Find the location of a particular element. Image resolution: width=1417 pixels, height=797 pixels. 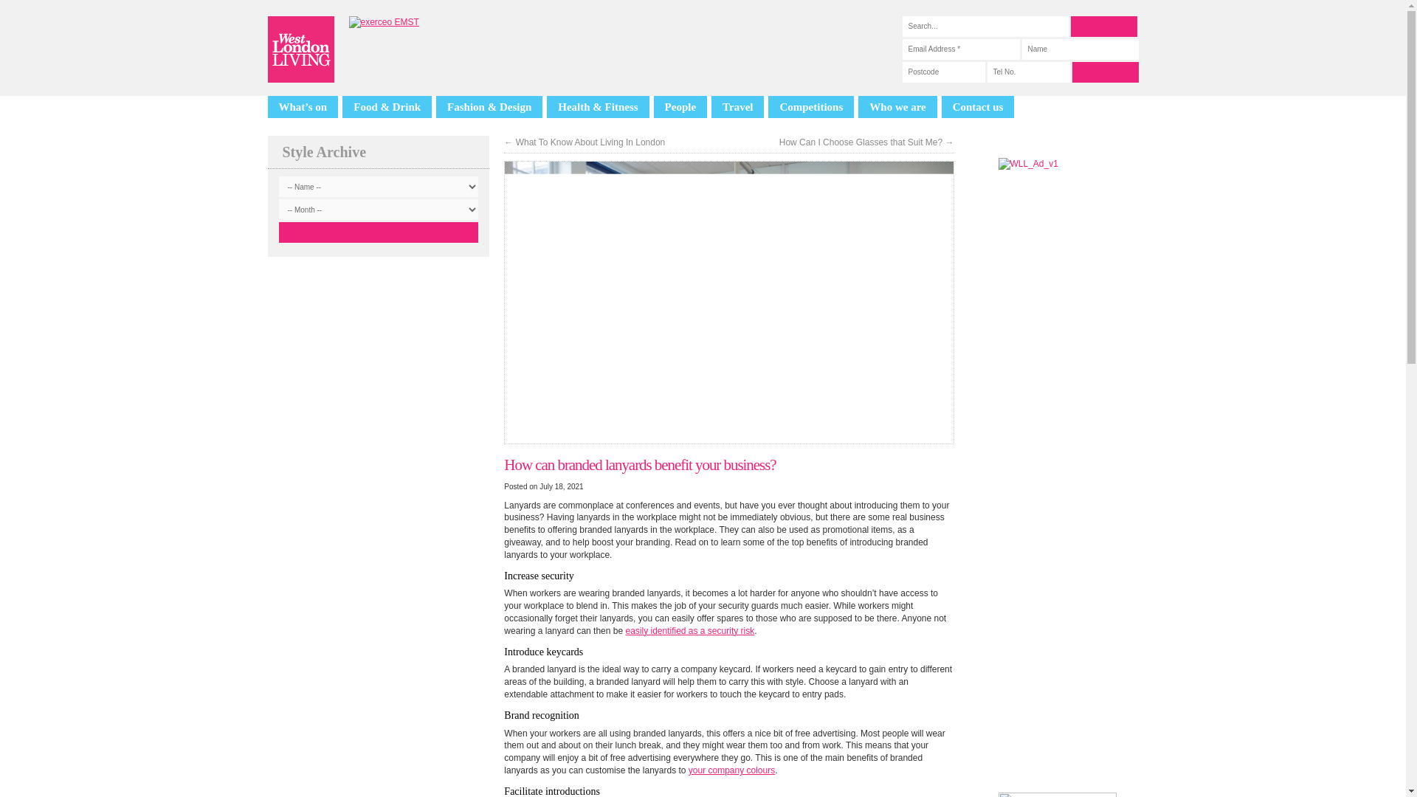

Tel No. is located at coordinates (1029, 72).